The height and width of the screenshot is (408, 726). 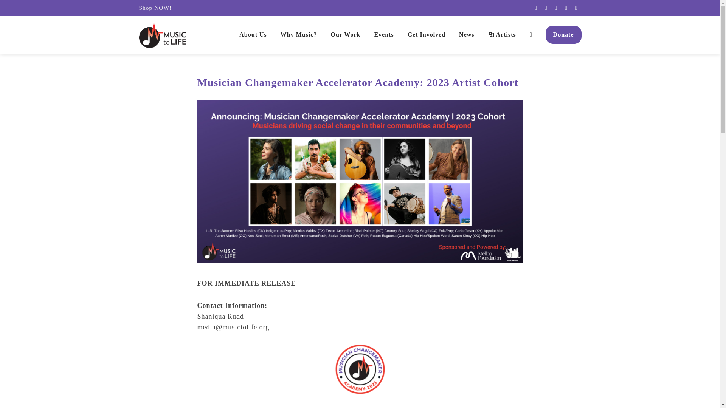 What do you see at coordinates (502, 35) in the screenshot?
I see `Artists` at bounding box center [502, 35].